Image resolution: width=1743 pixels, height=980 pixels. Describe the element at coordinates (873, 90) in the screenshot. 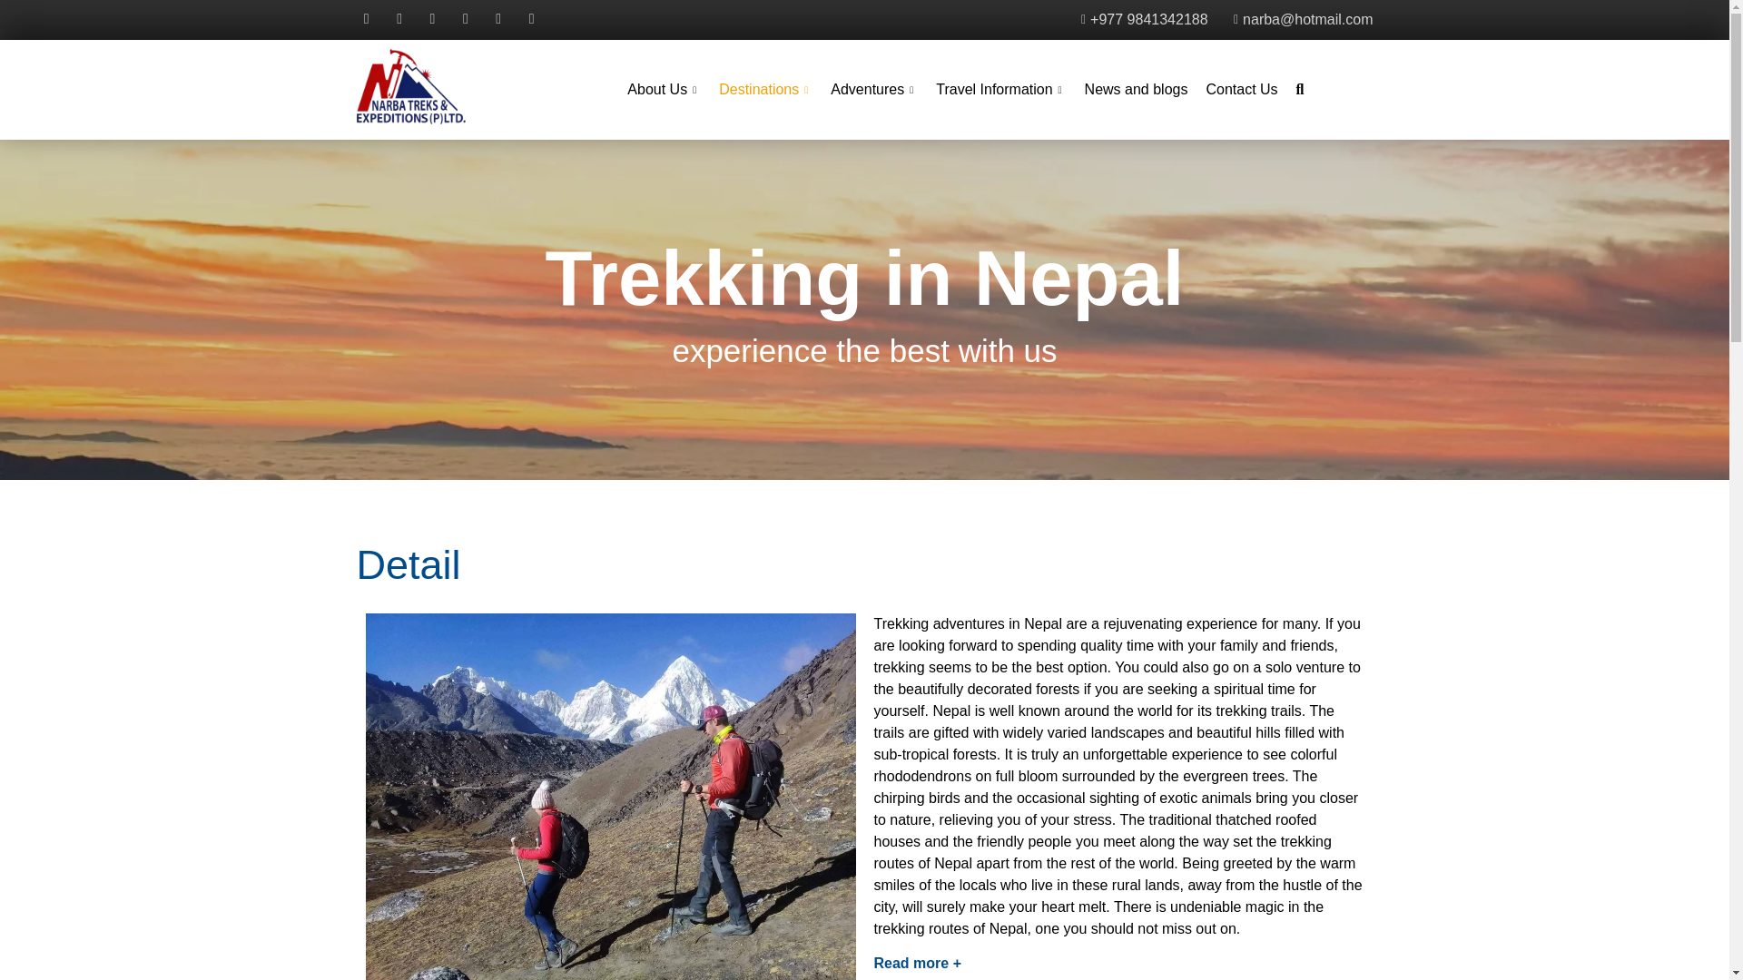

I see `Adventures` at that location.